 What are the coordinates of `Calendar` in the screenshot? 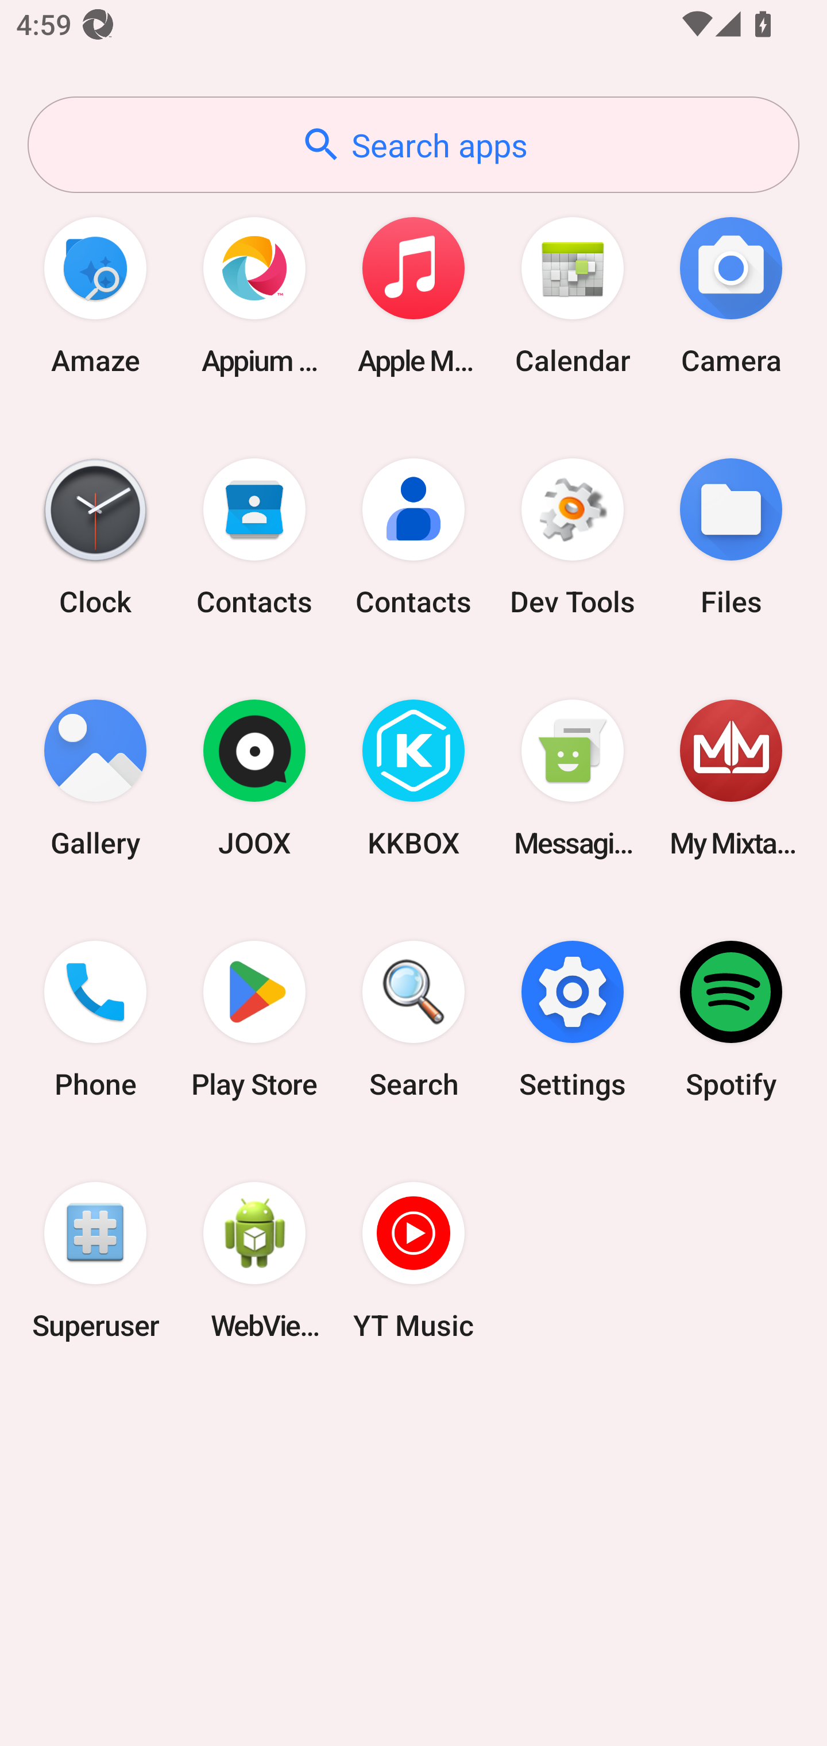 It's located at (572, 295).